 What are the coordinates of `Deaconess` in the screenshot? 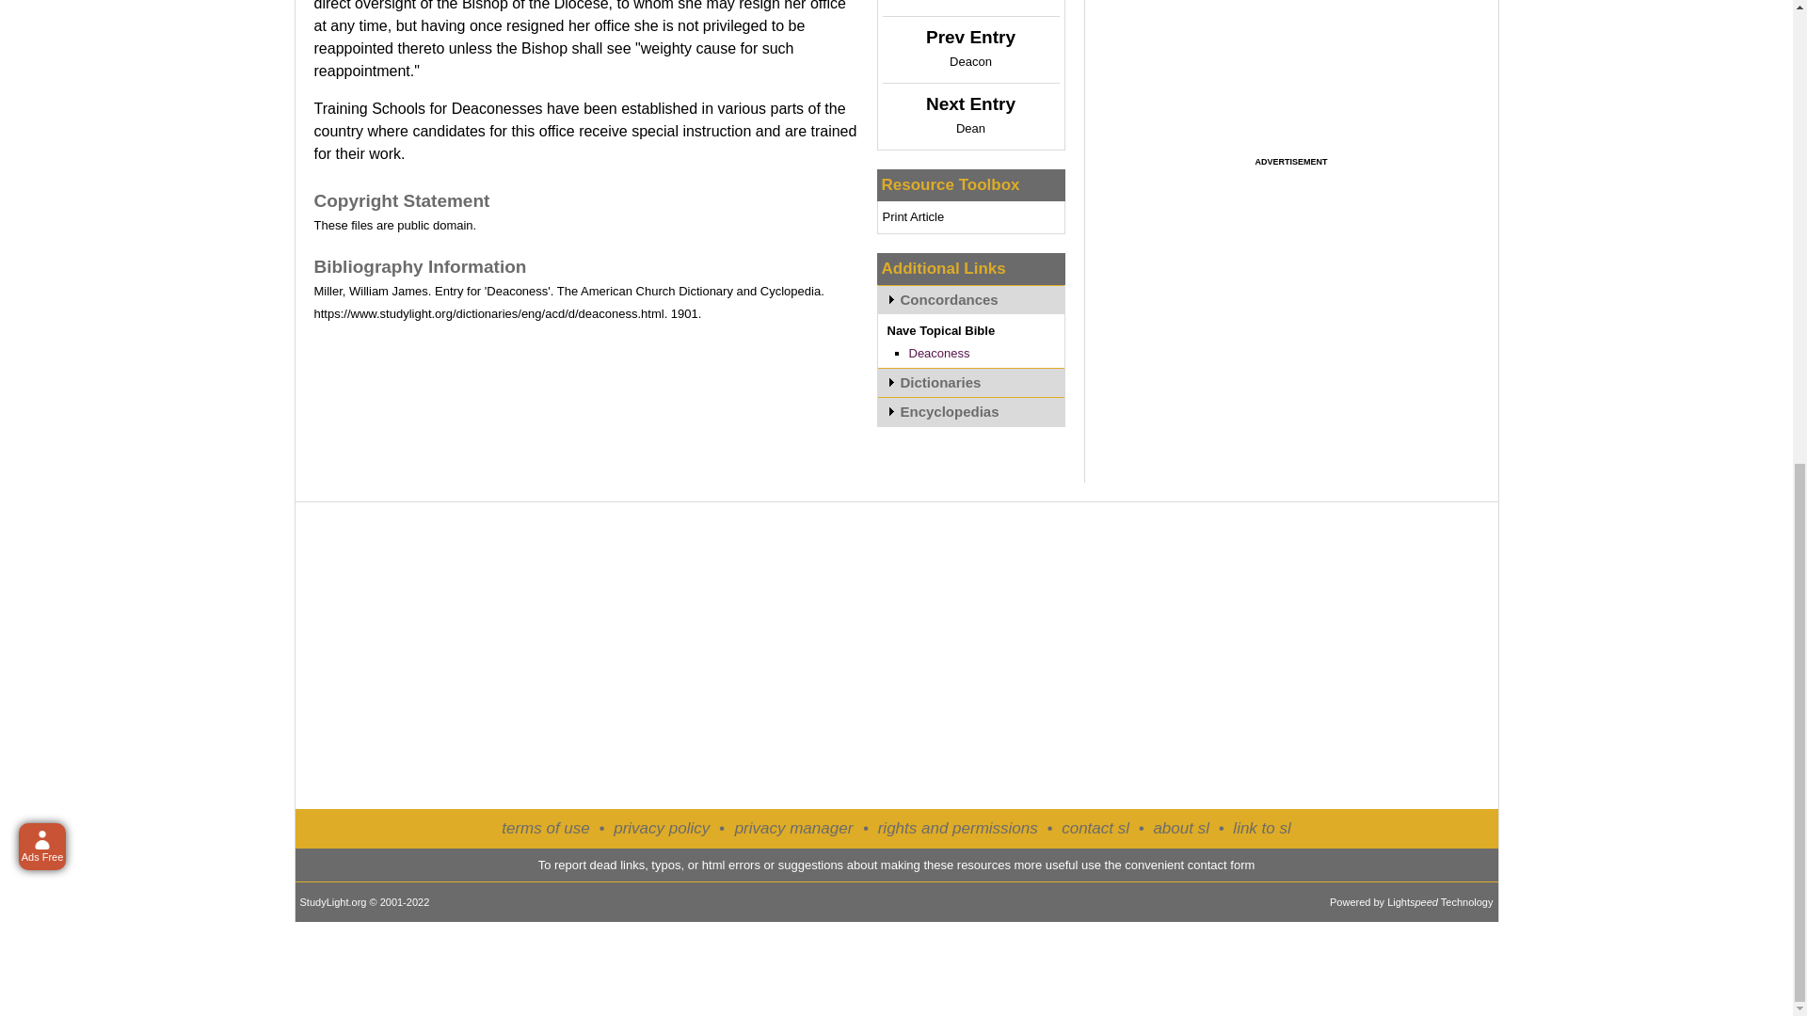 It's located at (939, 354).